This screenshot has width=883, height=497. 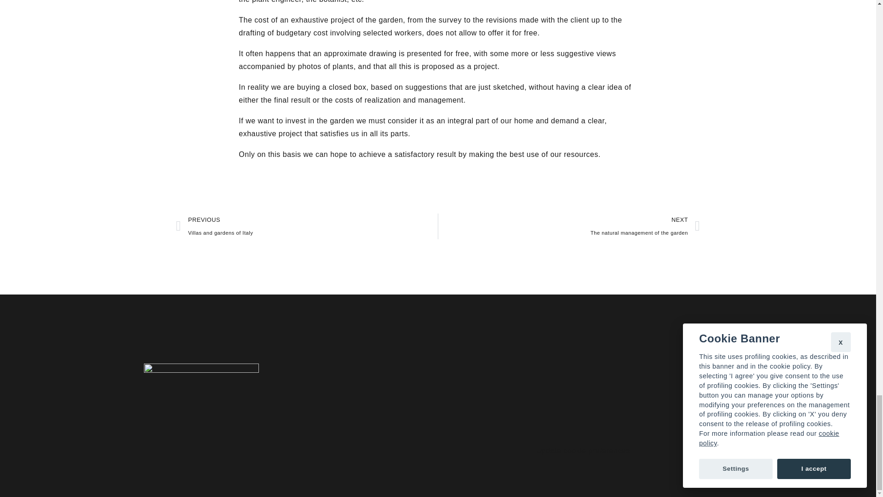 I want to click on Update cookie preferences, so click(x=569, y=226).